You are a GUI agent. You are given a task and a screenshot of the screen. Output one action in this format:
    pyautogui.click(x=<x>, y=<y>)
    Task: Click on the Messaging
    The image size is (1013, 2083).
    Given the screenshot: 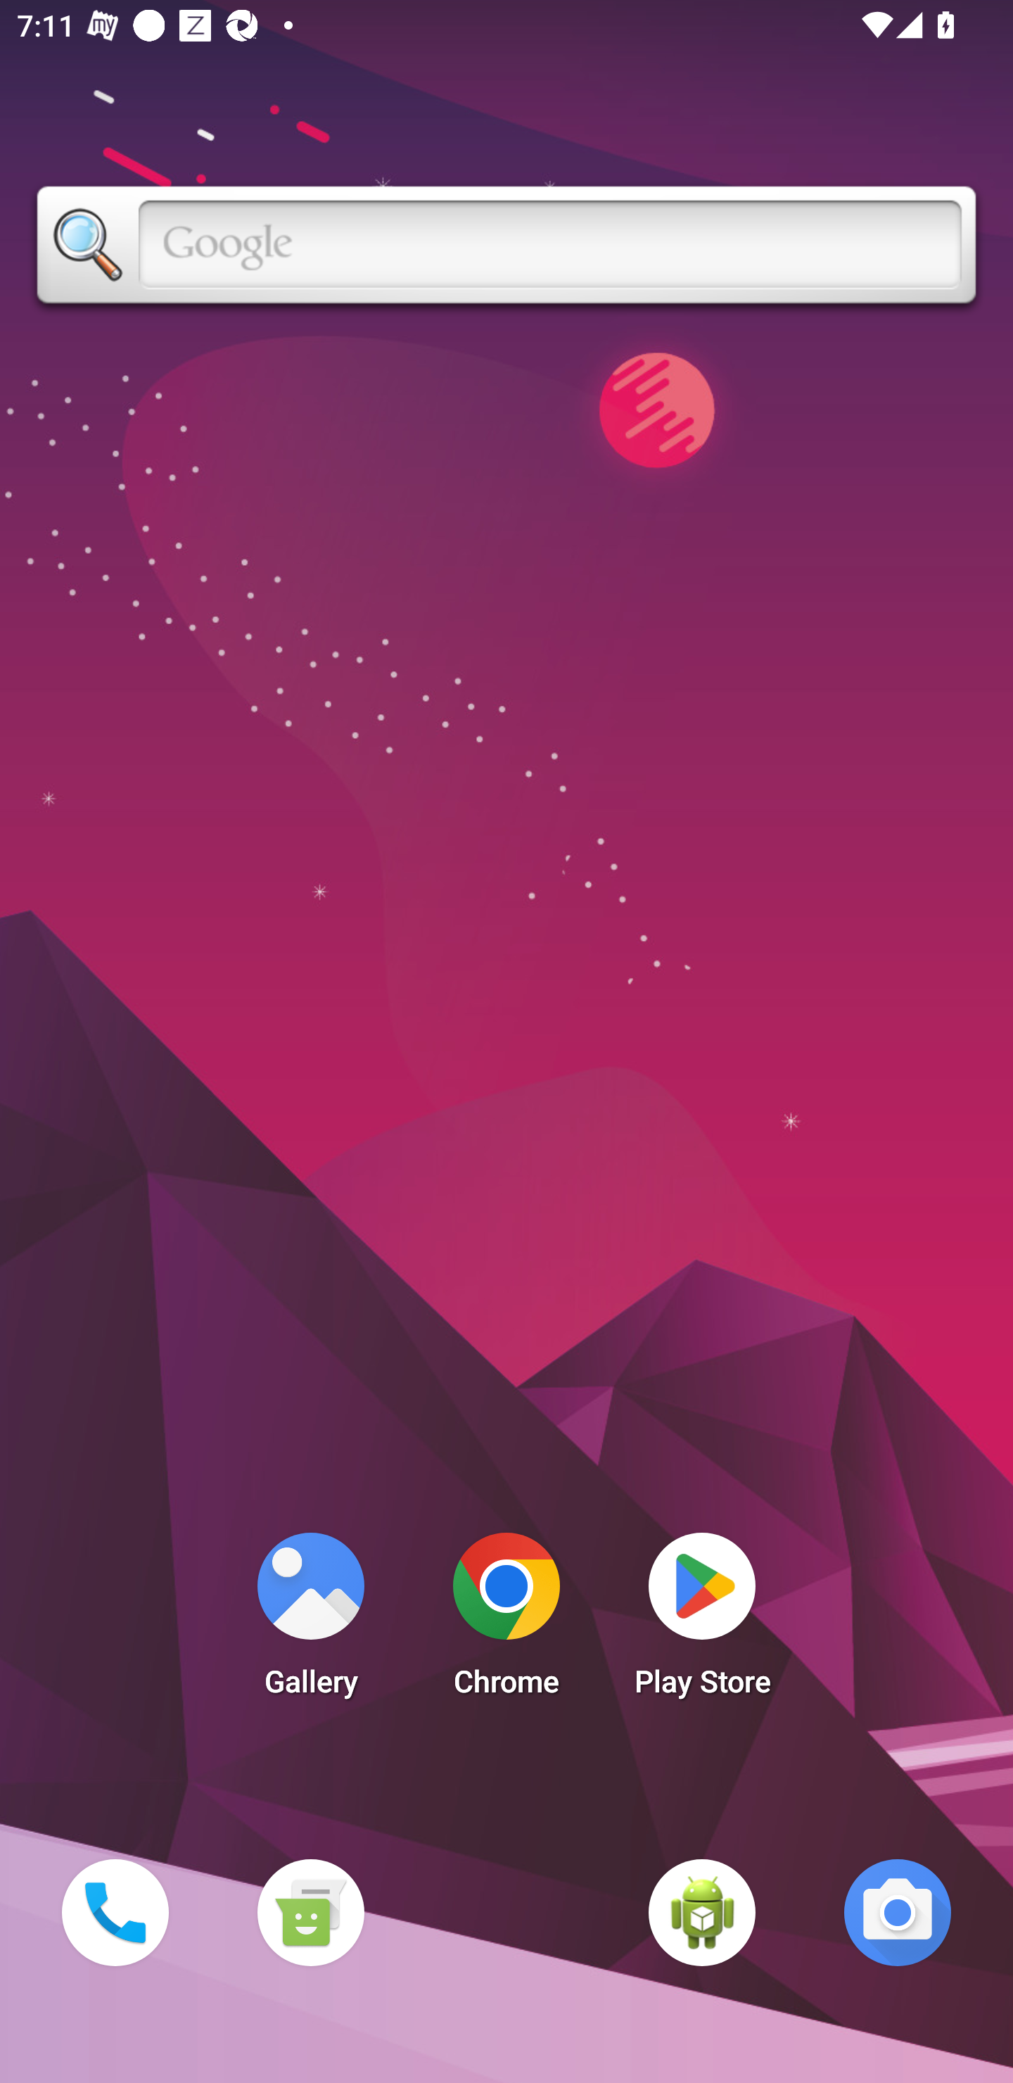 What is the action you would take?
    pyautogui.click(x=310, y=1912)
    